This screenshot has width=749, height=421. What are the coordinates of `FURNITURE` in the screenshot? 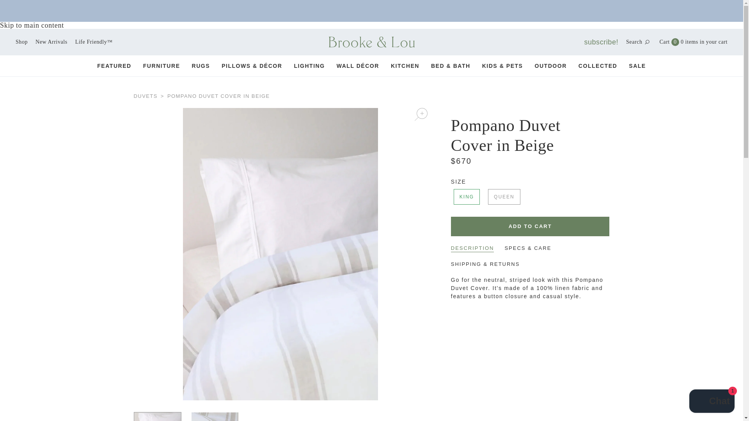 It's located at (637, 65).